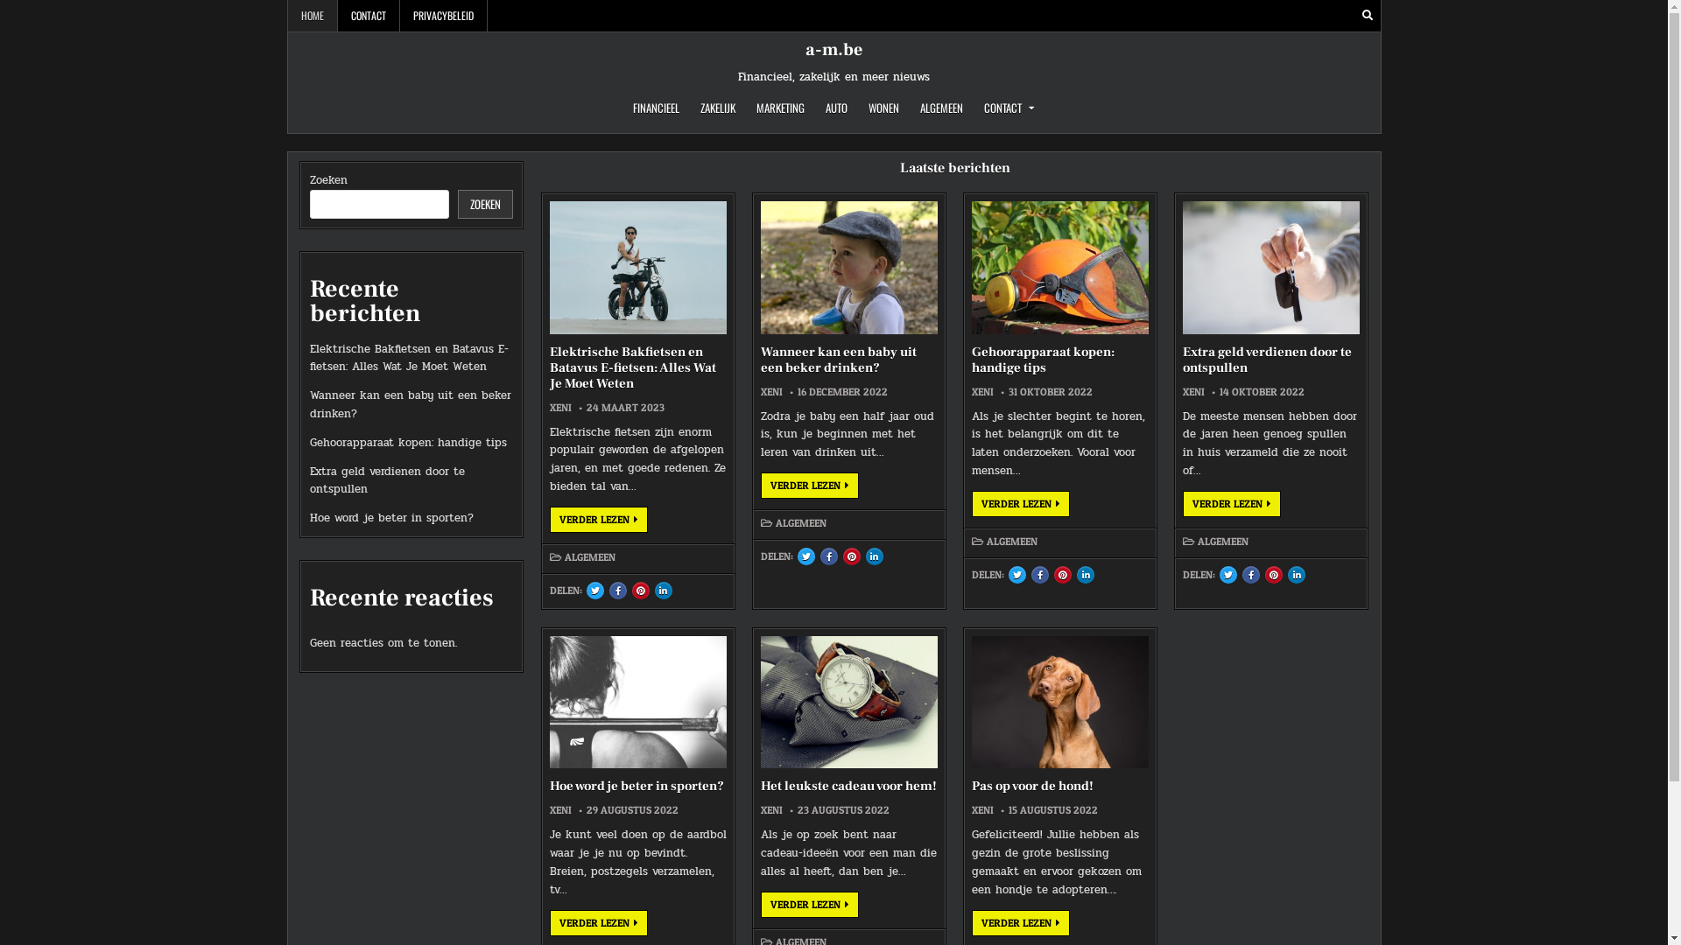 The height and width of the screenshot is (945, 1681). Describe the element at coordinates (1012, 541) in the screenshot. I see `ALGEMEEN` at that location.